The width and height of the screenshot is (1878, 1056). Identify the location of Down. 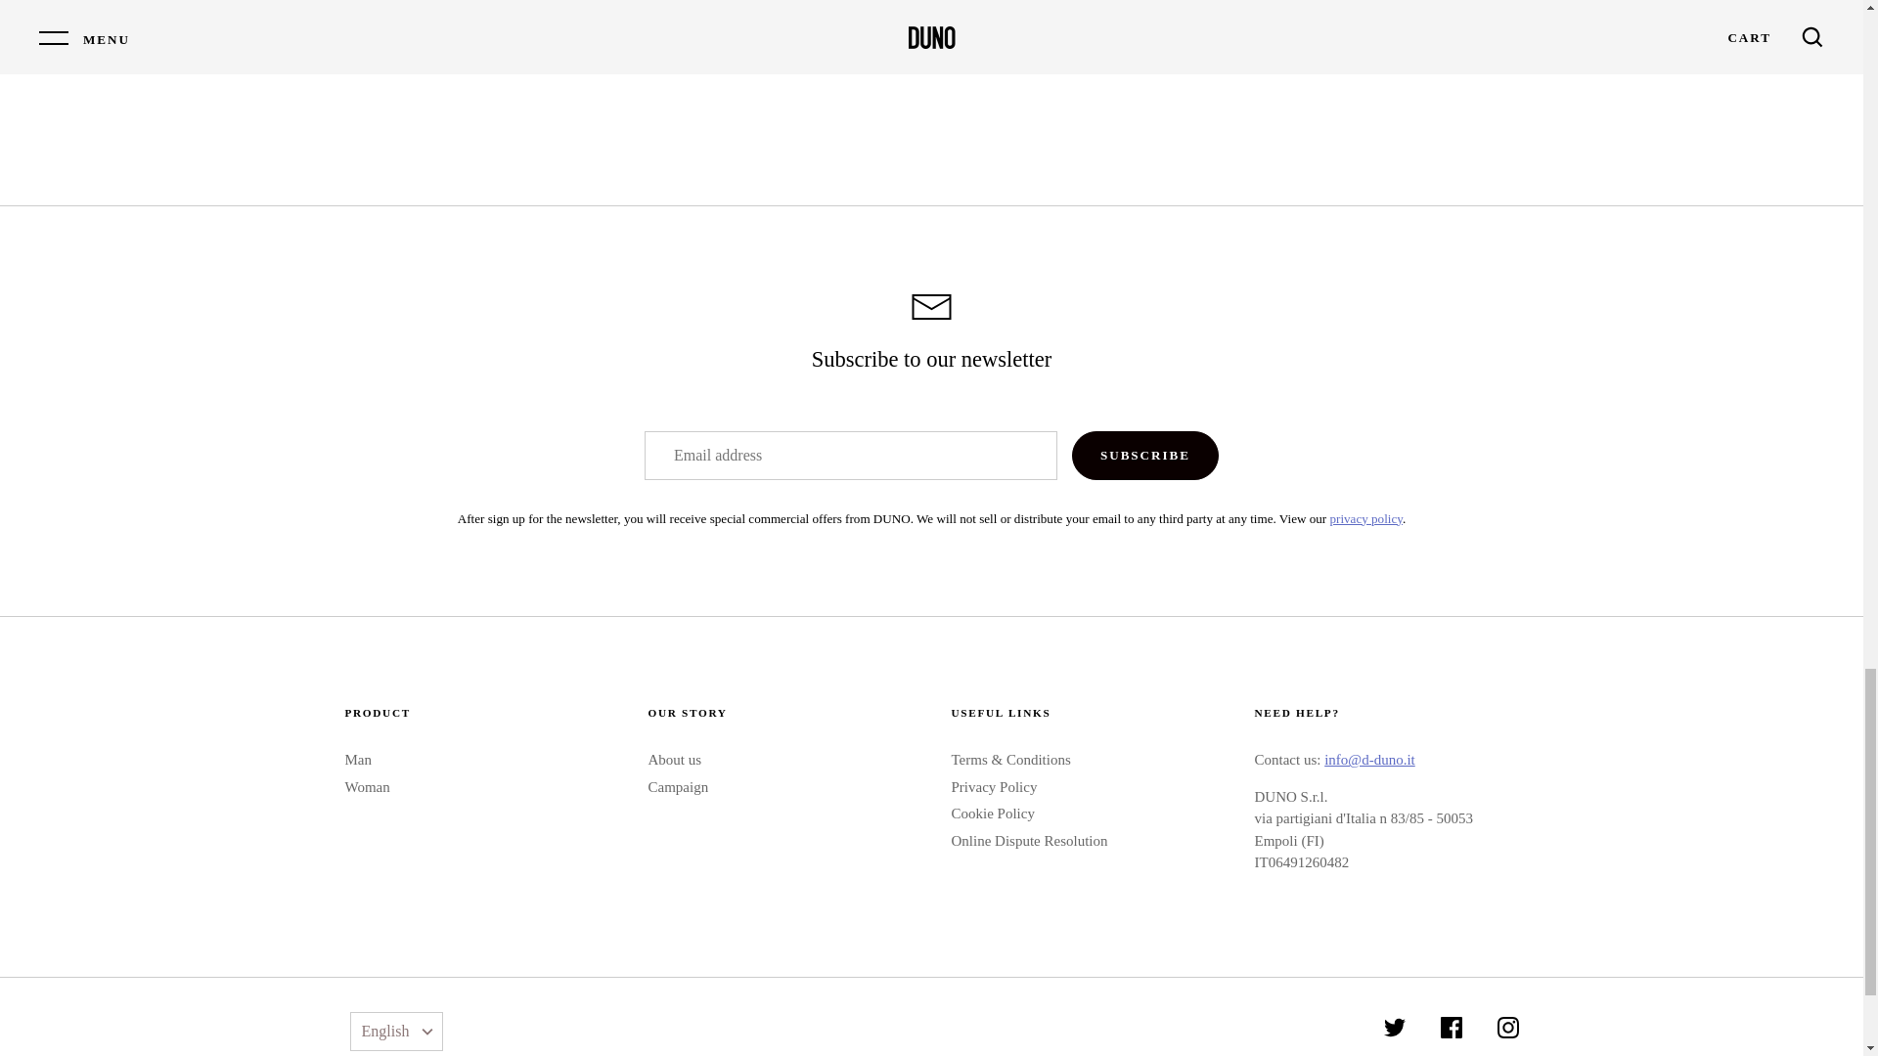
(426, 1033).